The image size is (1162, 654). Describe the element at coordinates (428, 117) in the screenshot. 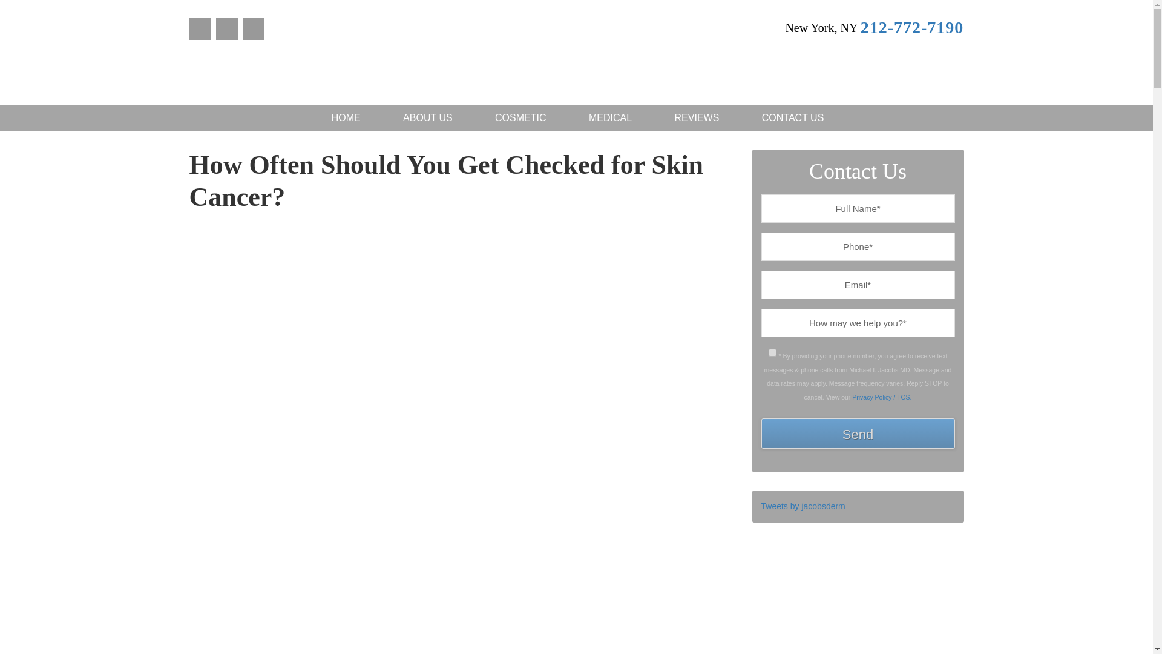

I see `ABOUT US` at that location.